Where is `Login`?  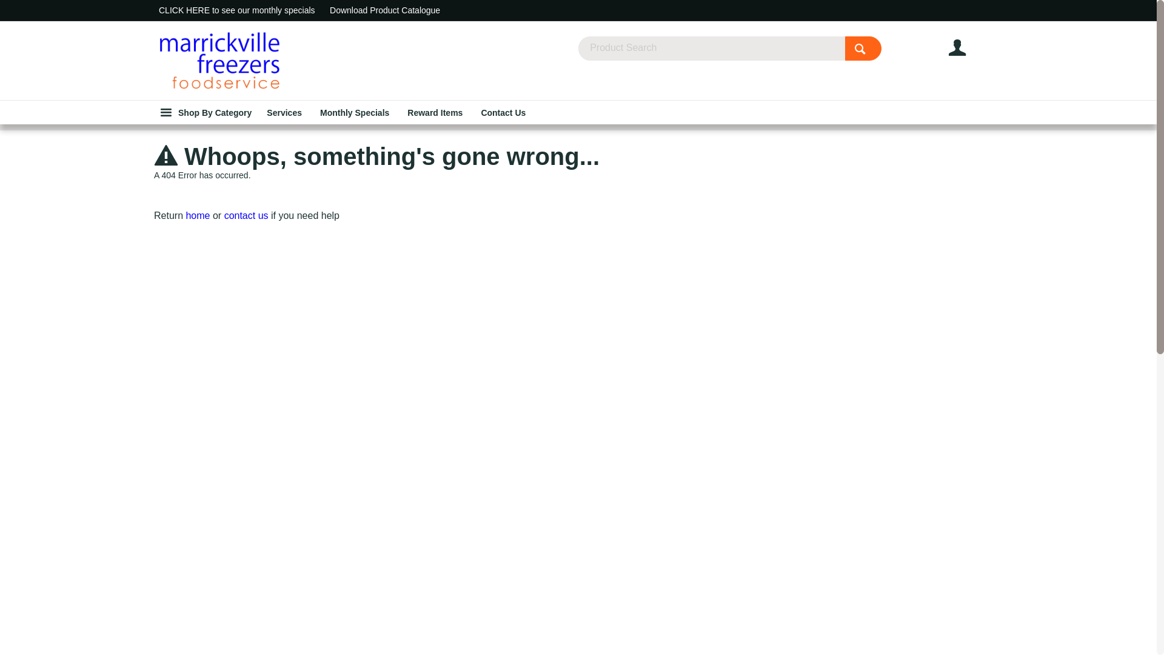
Login is located at coordinates (976, 31).